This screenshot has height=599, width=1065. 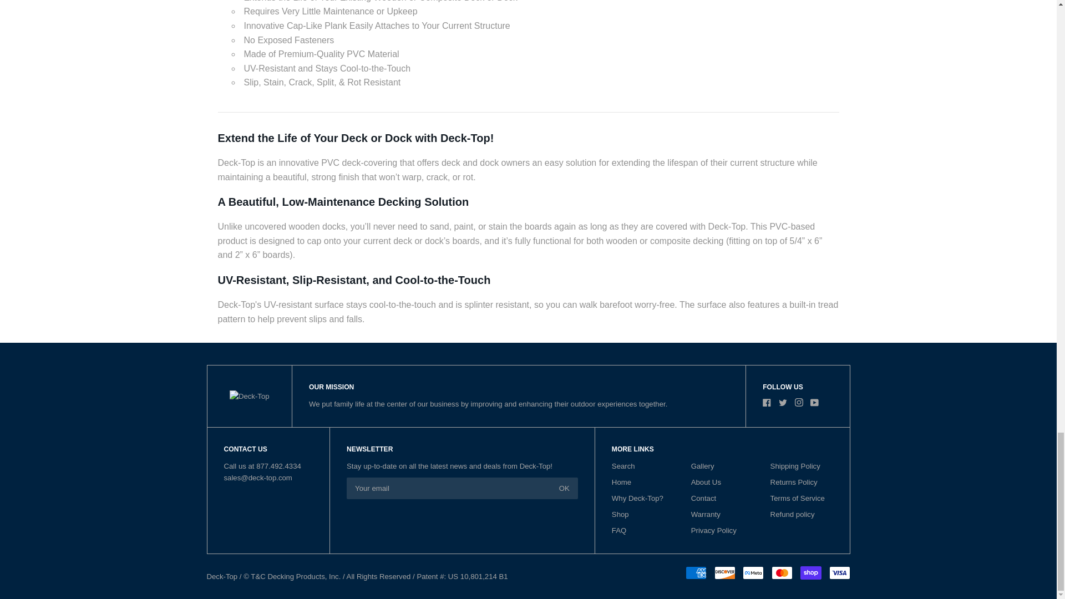 I want to click on American Express, so click(x=696, y=572).